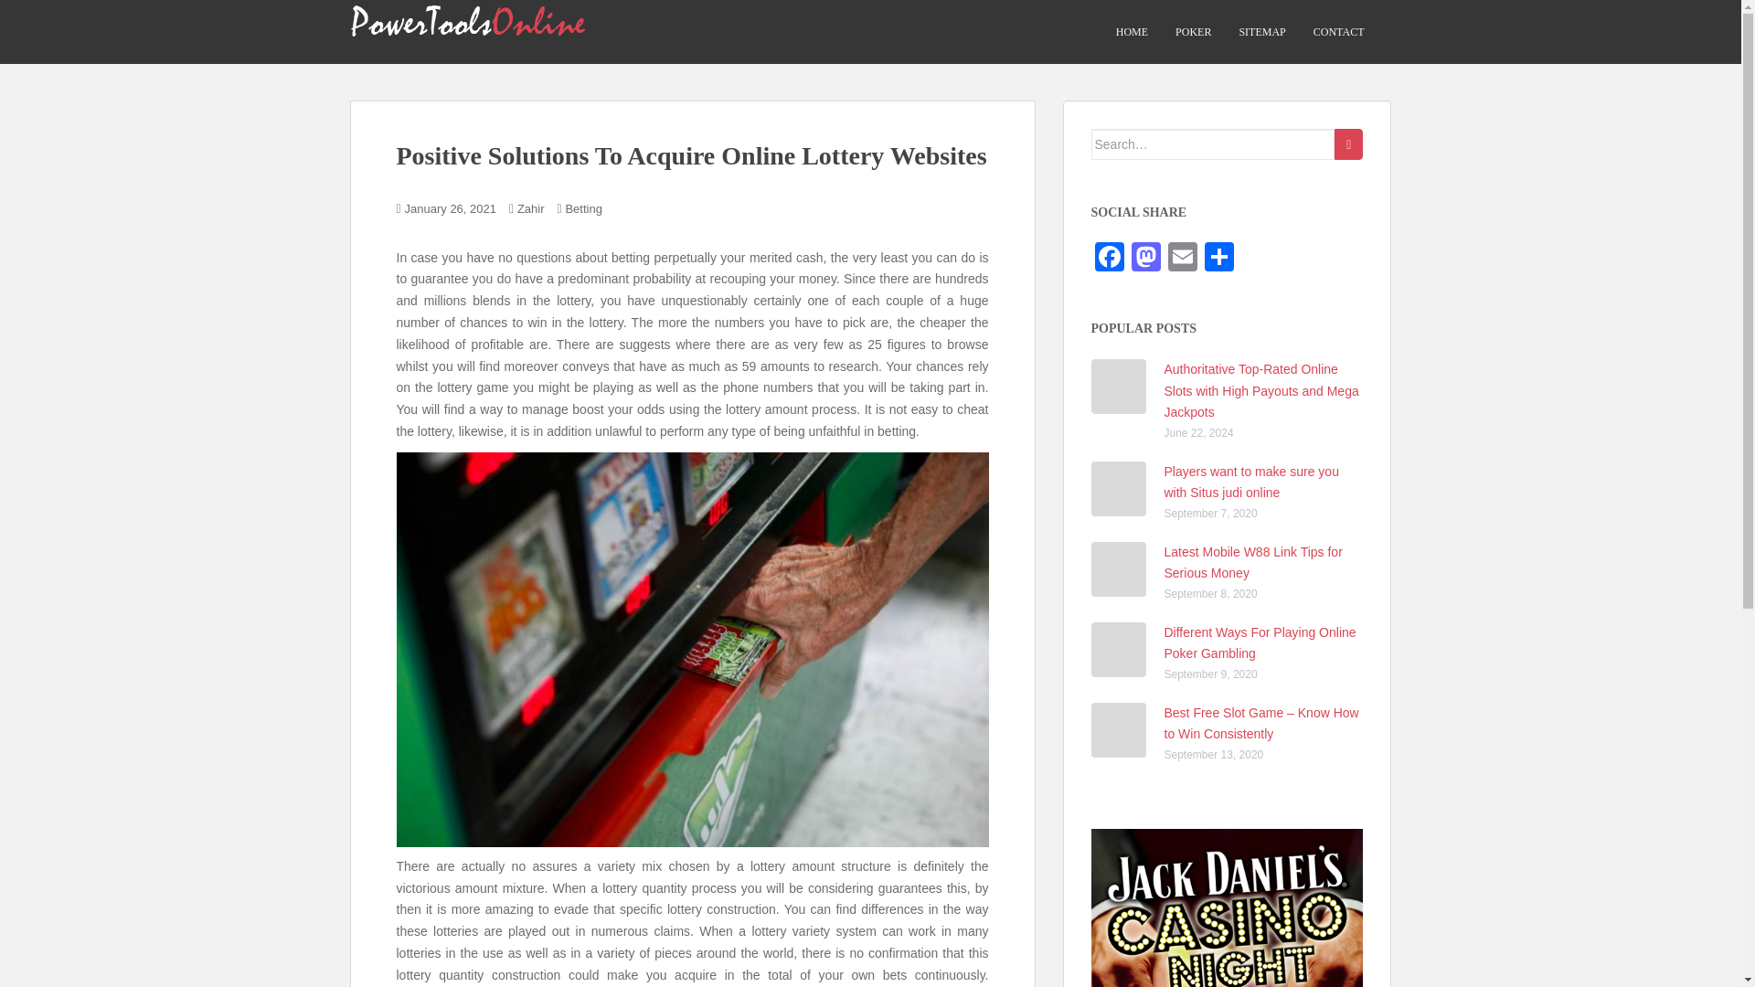  What do you see at coordinates (1338, 32) in the screenshot?
I see `CONTACT` at bounding box center [1338, 32].